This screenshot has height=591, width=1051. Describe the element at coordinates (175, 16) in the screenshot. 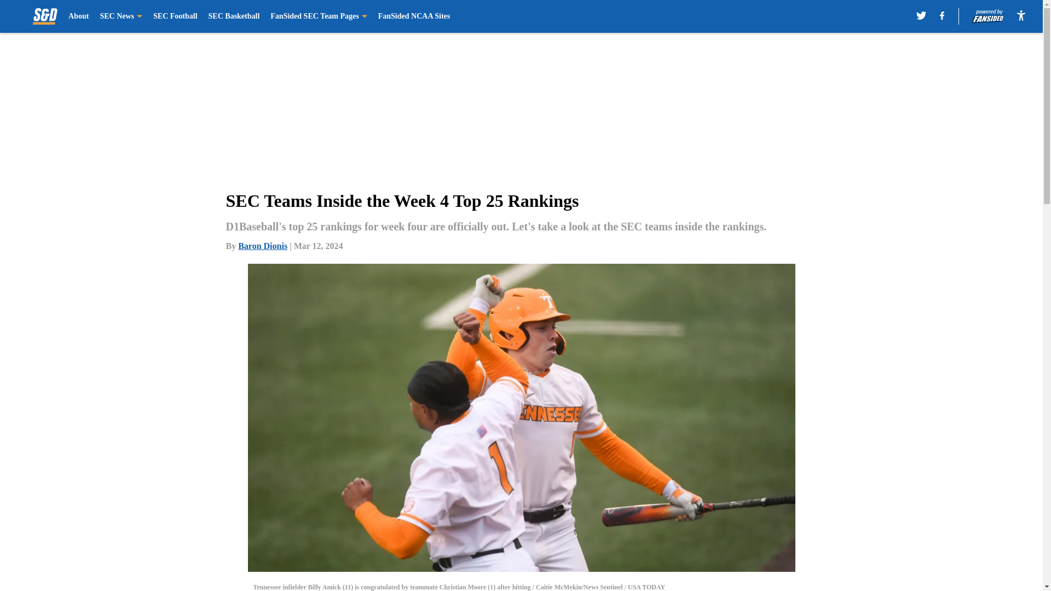

I see `SEC Football` at that location.